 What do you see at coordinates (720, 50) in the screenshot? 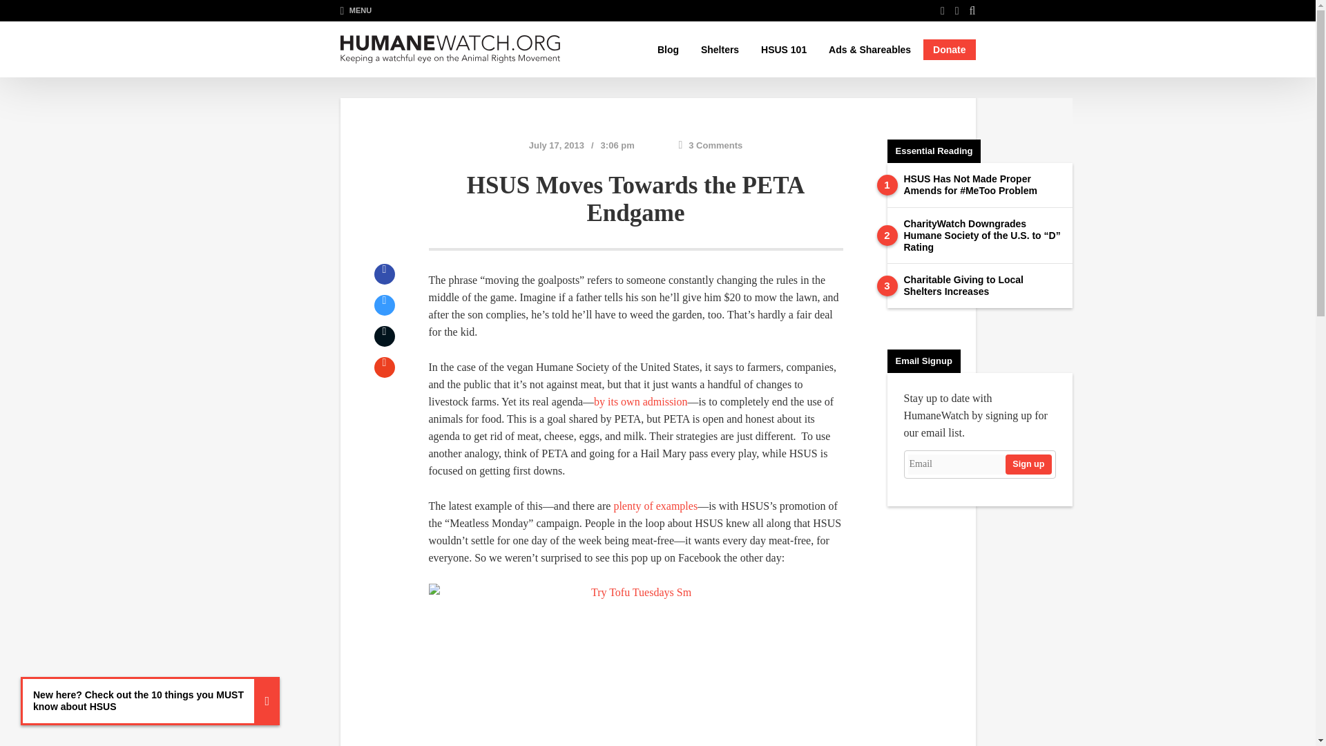
I see `Shelters` at bounding box center [720, 50].